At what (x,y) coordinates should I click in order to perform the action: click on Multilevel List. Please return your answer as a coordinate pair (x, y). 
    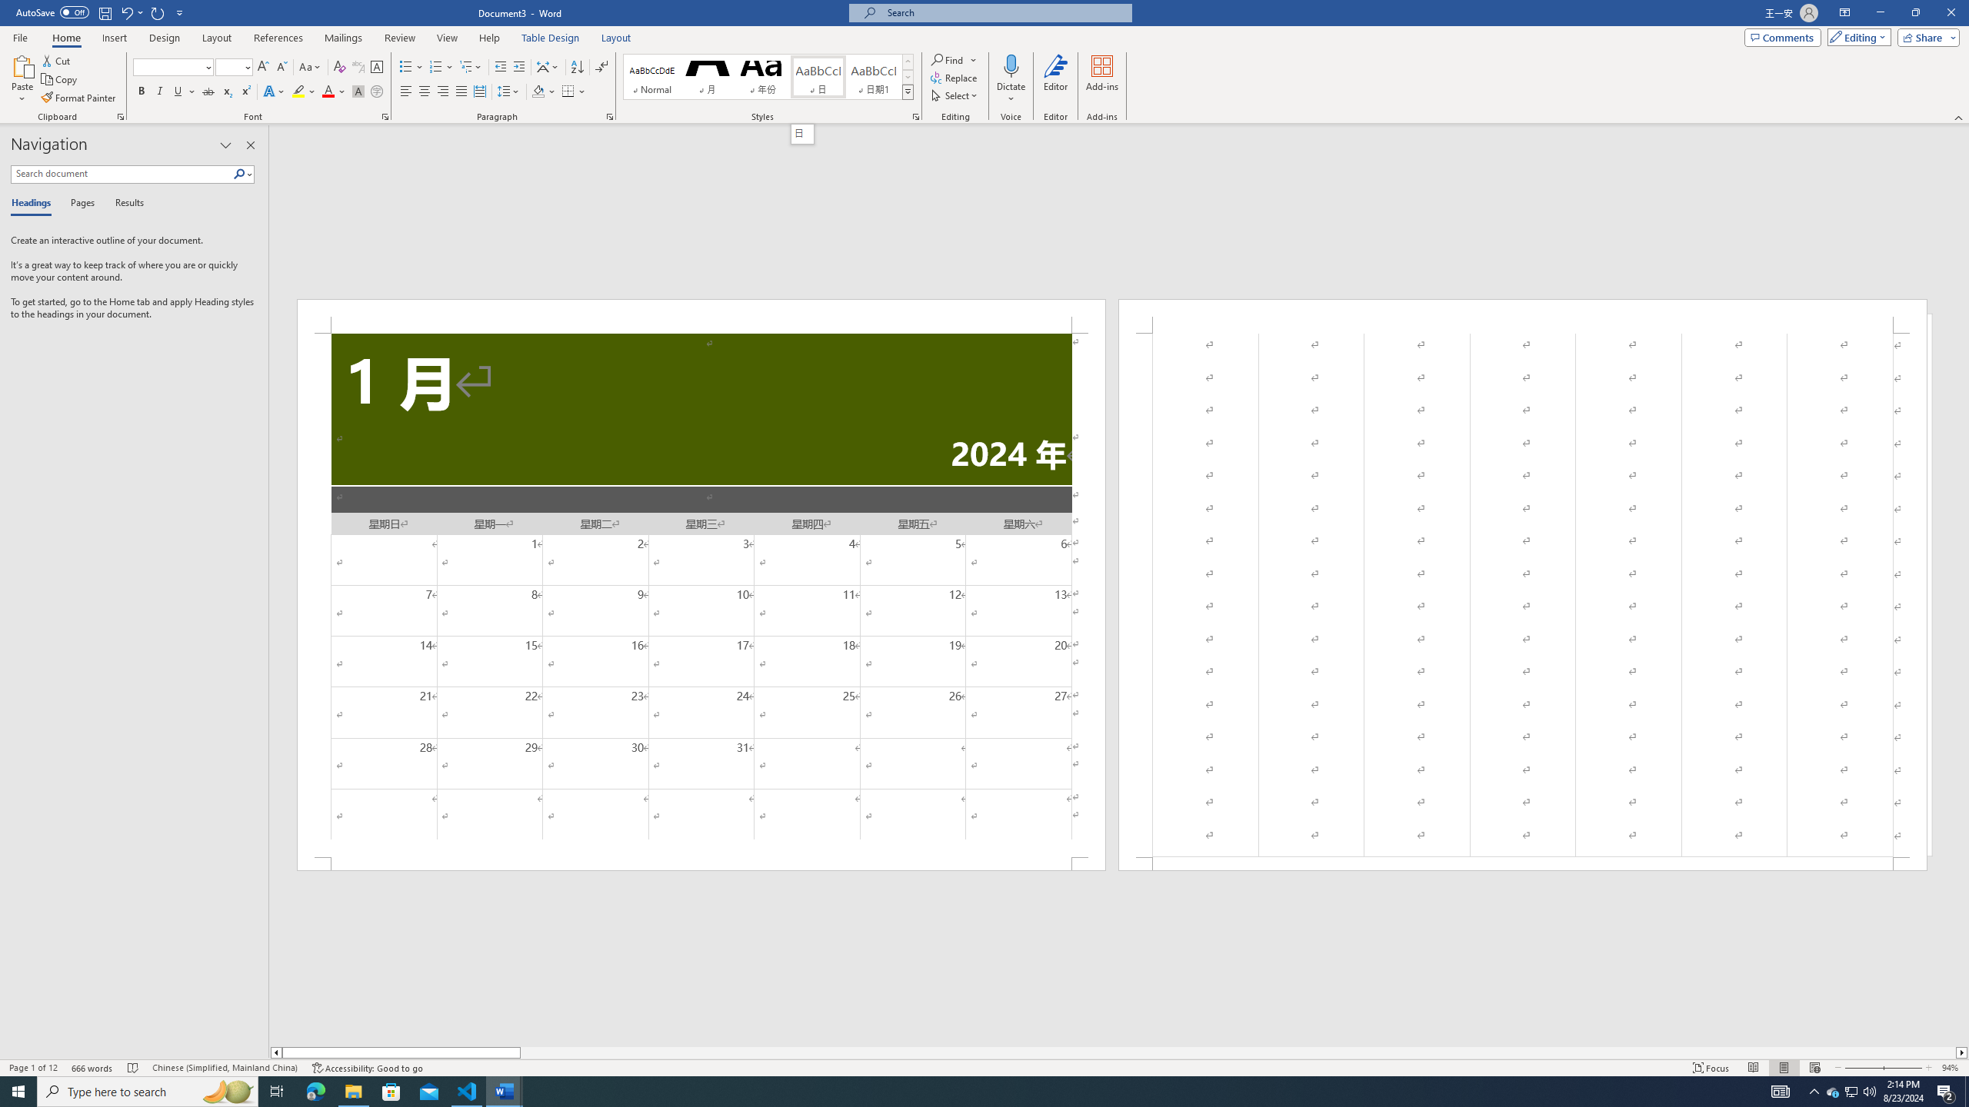
    Looking at the image, I should click on (470, 68).